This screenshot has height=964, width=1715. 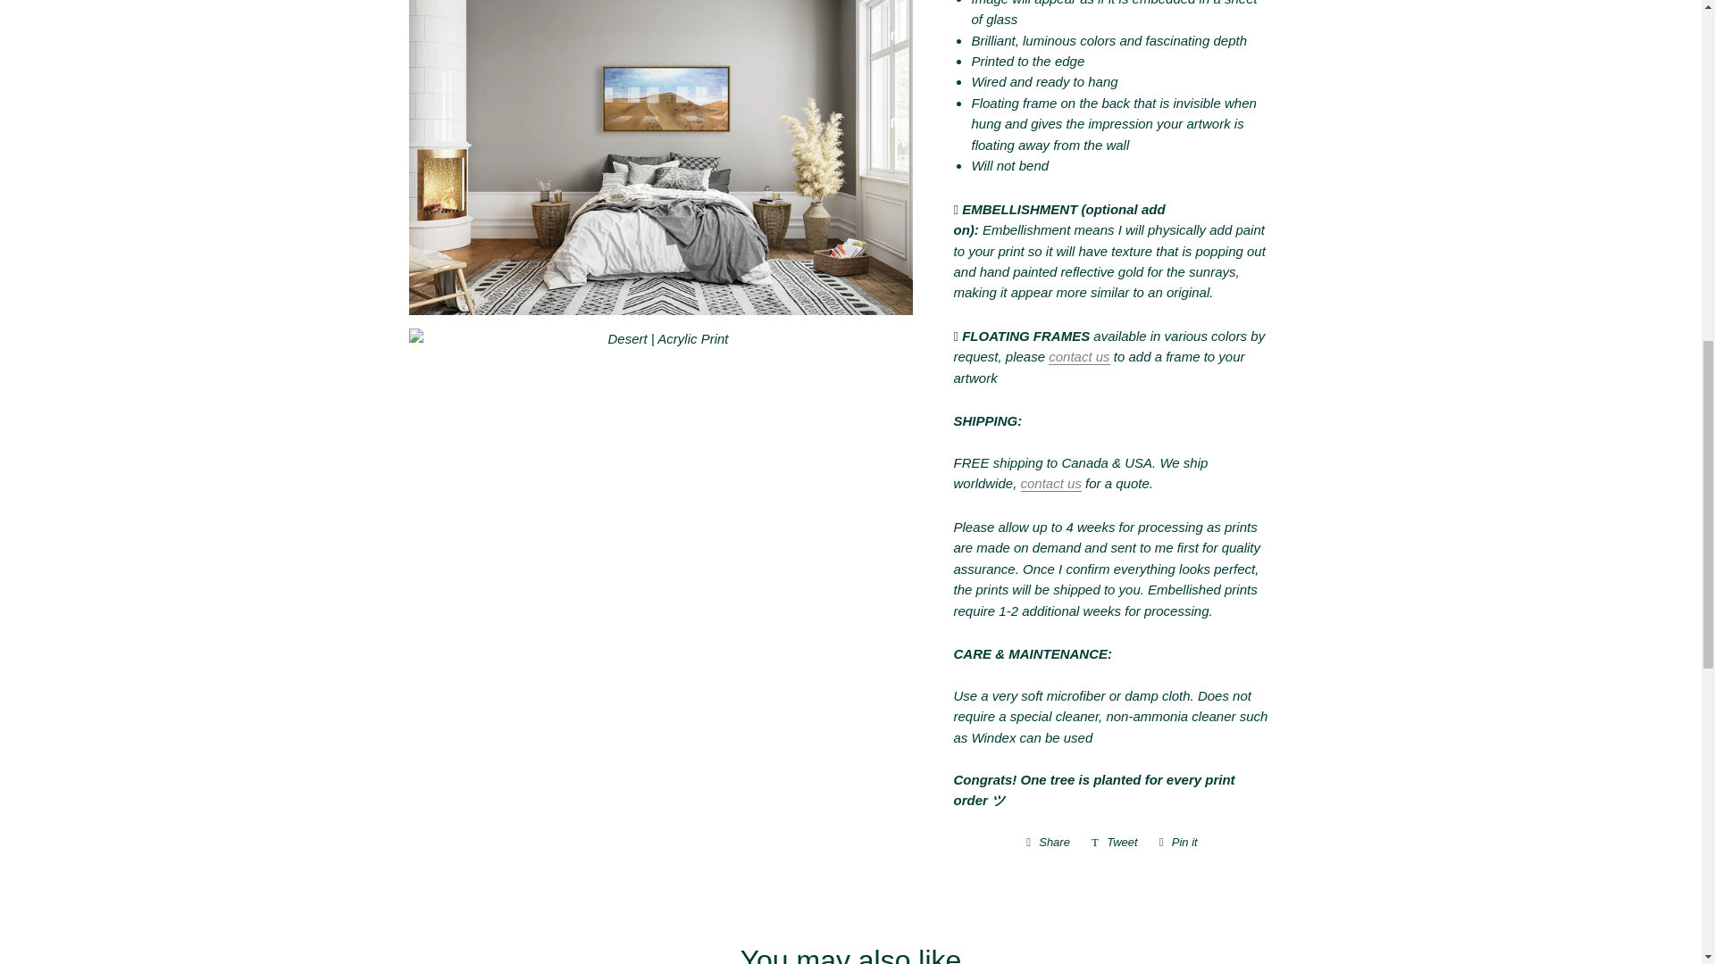 What do you see at coordinates (1047, 843) in the screenshot?
I see `Share on Facebook` at bounding box center [1047, 843].